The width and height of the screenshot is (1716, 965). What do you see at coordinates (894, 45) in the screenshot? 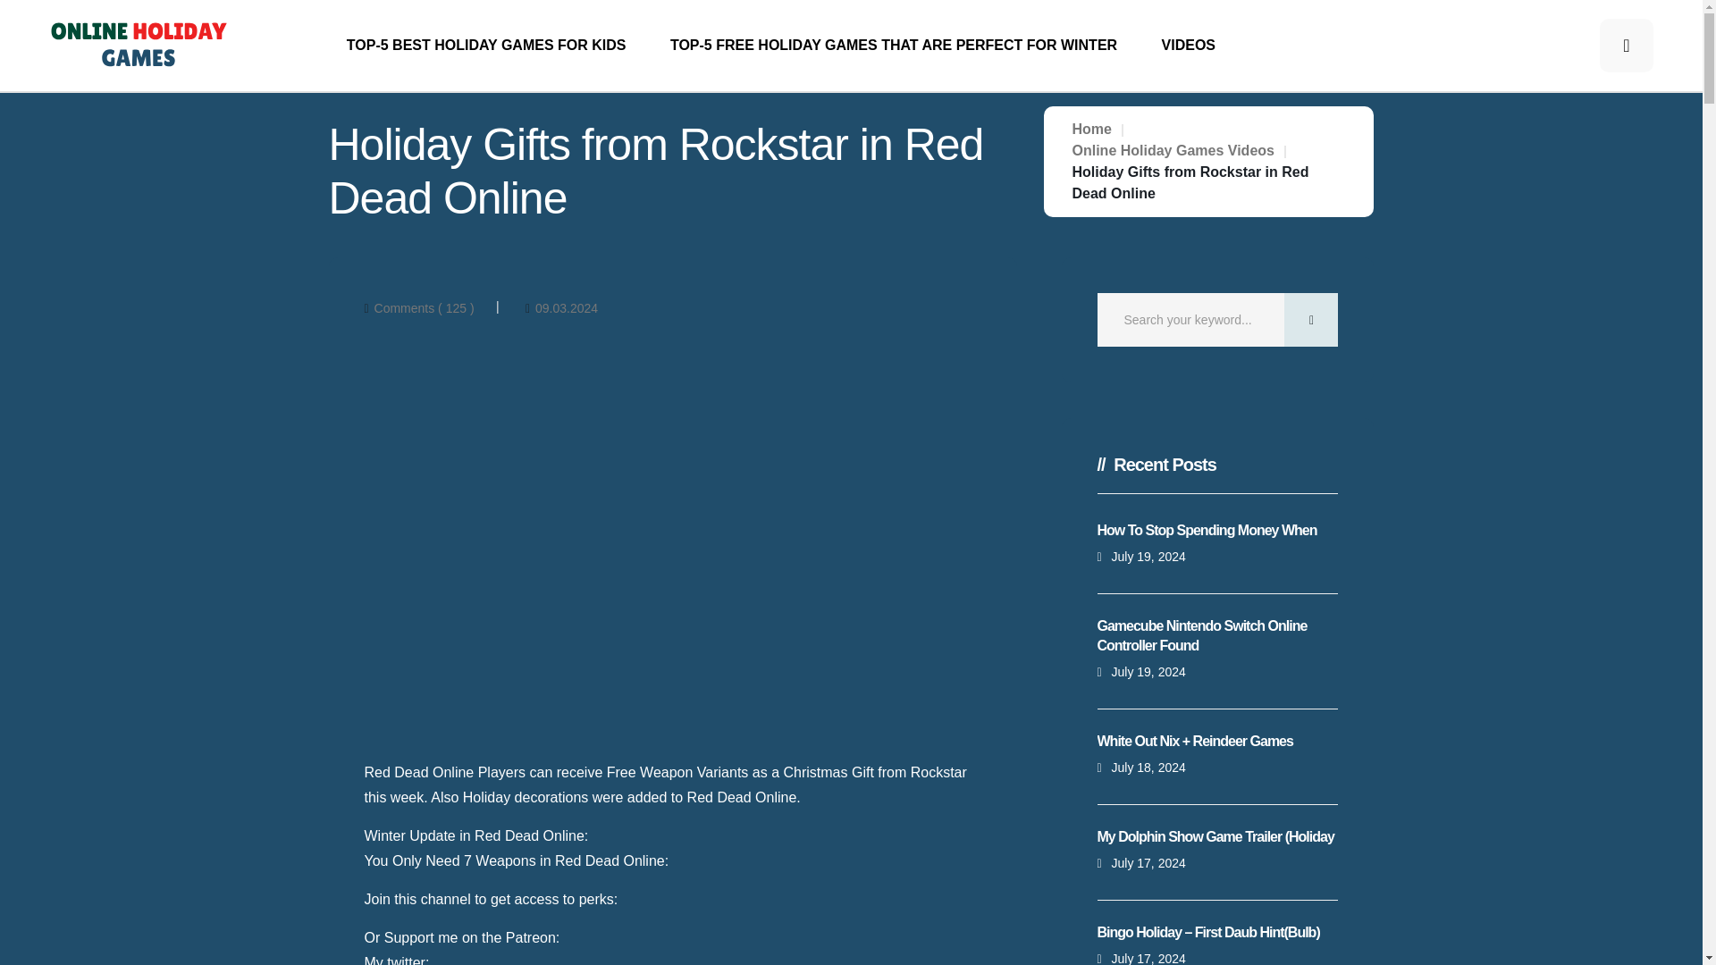
I see `TOP-5 FREE HOLIDAY GAMES THAT ARE PERFECT FOR WINTER` at bounding box center [894, 45].